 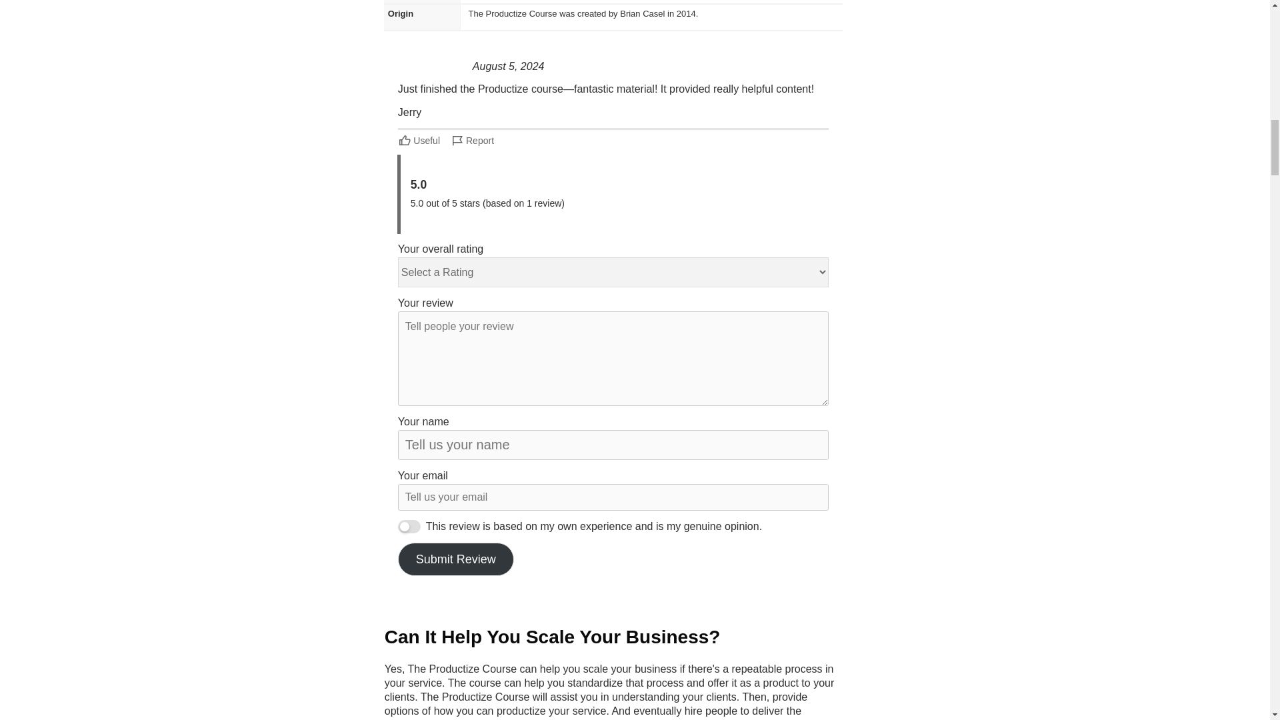 What do you see at coordinates (456, 559) in the screenshot?
I see `Submit Review` at bounding box center [456, 559].